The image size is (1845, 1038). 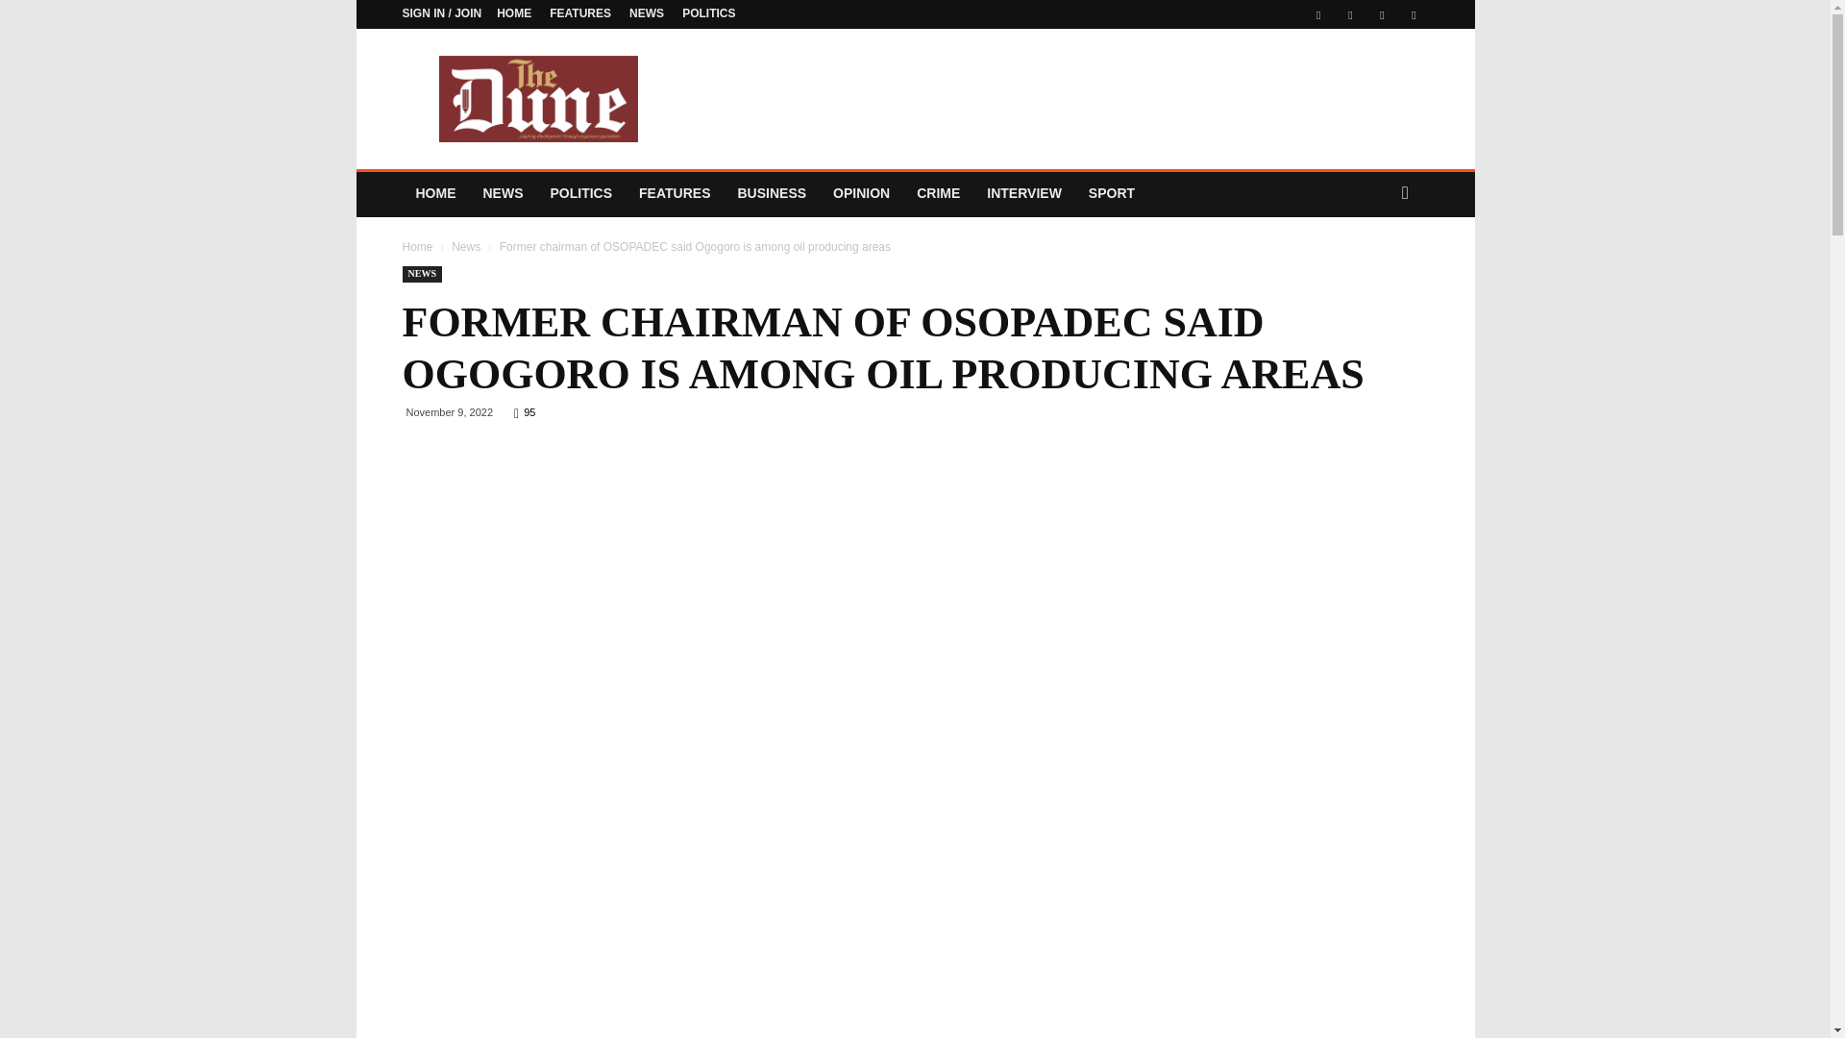 I want to click on NEWS, so click(x=502, y=192).